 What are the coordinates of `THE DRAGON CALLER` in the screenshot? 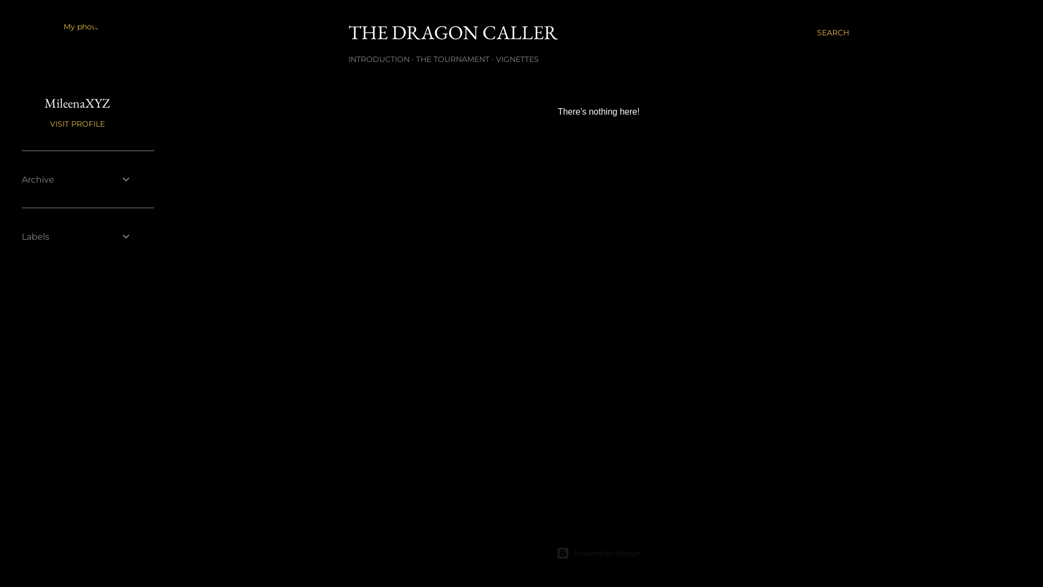 It's located at (453, 33).